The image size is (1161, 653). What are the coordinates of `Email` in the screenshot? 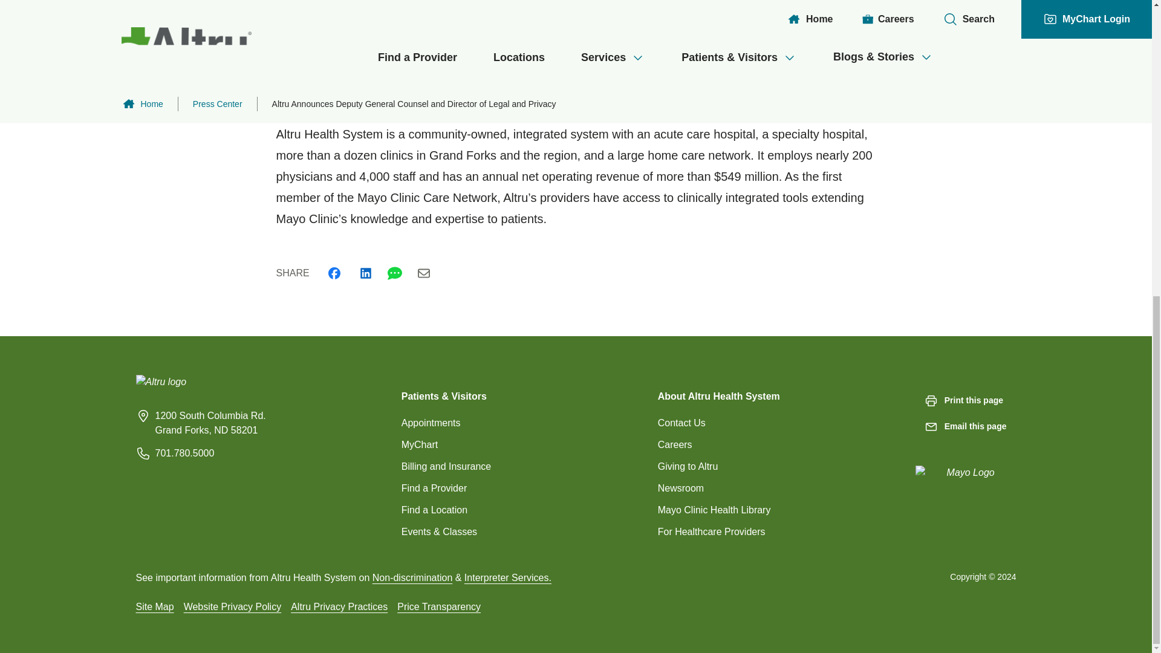 It's located at (423, 273).